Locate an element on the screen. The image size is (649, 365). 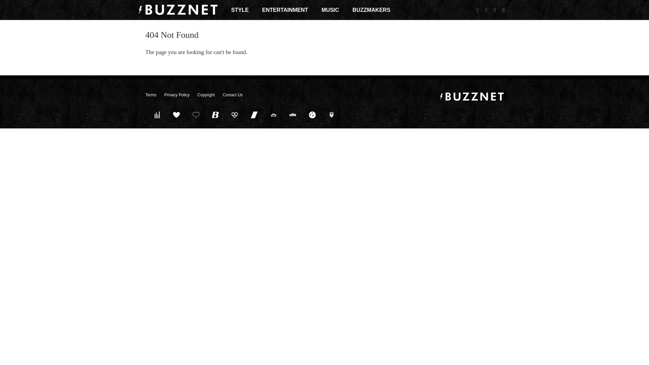
Privacy Policy is located at coordinates (176, 95).